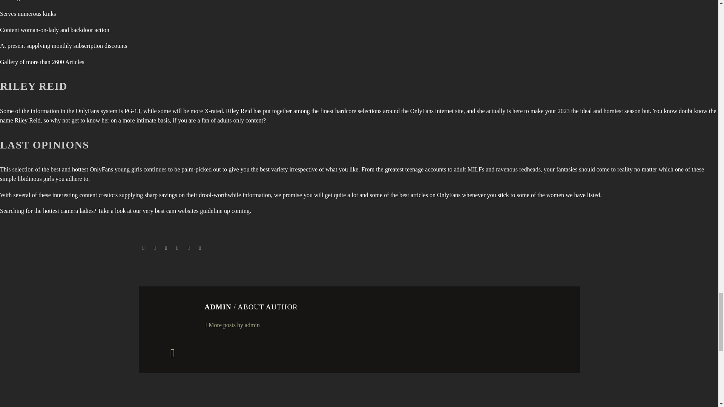  What do you see at coordinates (155, 248) in the screenshot?
I see `Twitter` at bounding box center [155, 248].